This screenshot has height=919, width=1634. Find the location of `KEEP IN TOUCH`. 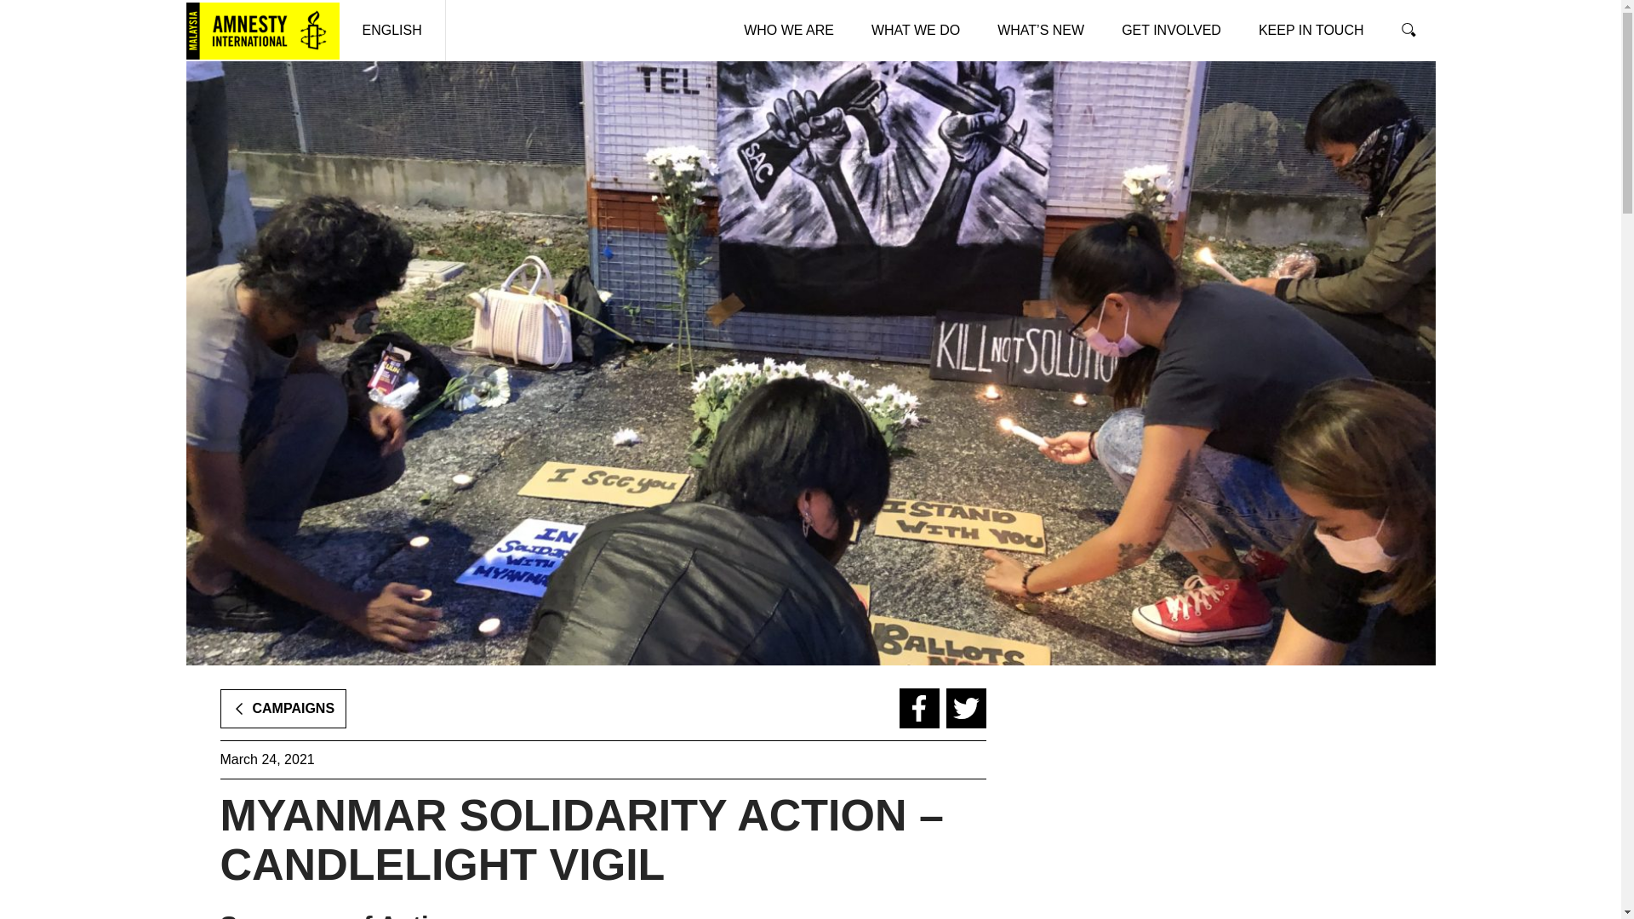

KEEP IN TOUCH is located at coordinates (1311, 31).